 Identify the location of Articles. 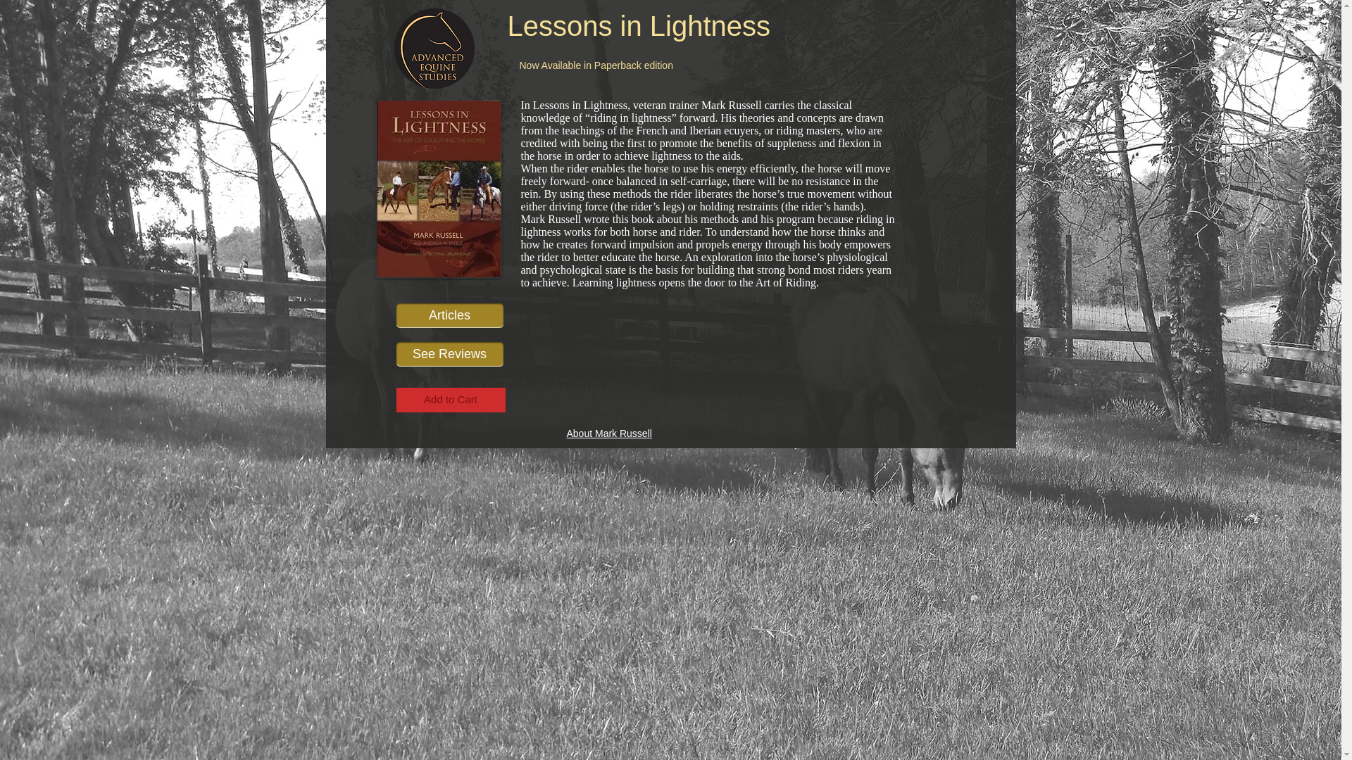
(449, 315).